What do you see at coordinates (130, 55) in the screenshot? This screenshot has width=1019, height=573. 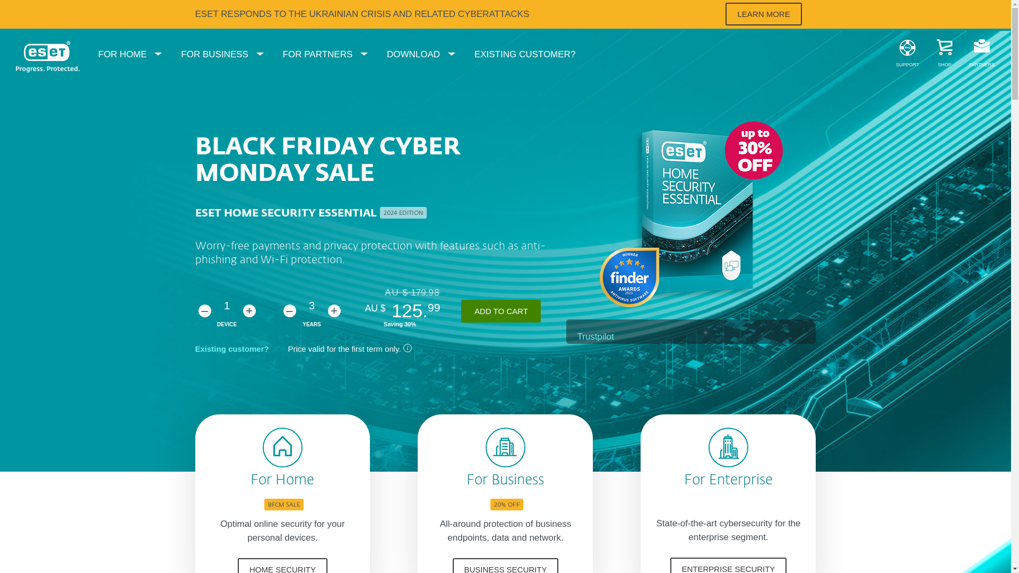 I see `FOR HOME` at bounding box center [130, 55].